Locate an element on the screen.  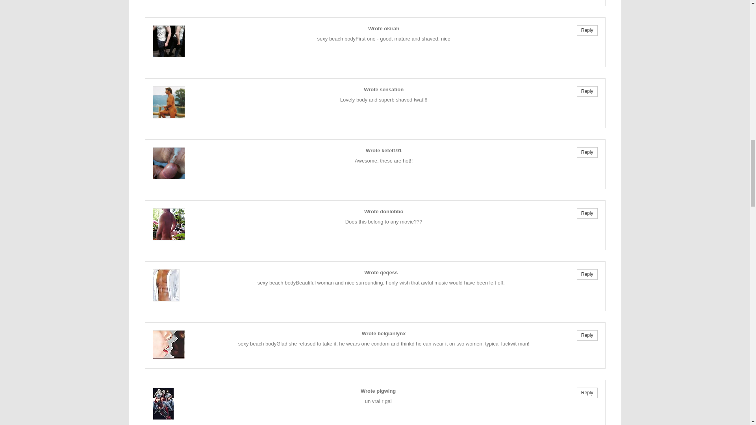
Reply is located at coordinates (587, 91).